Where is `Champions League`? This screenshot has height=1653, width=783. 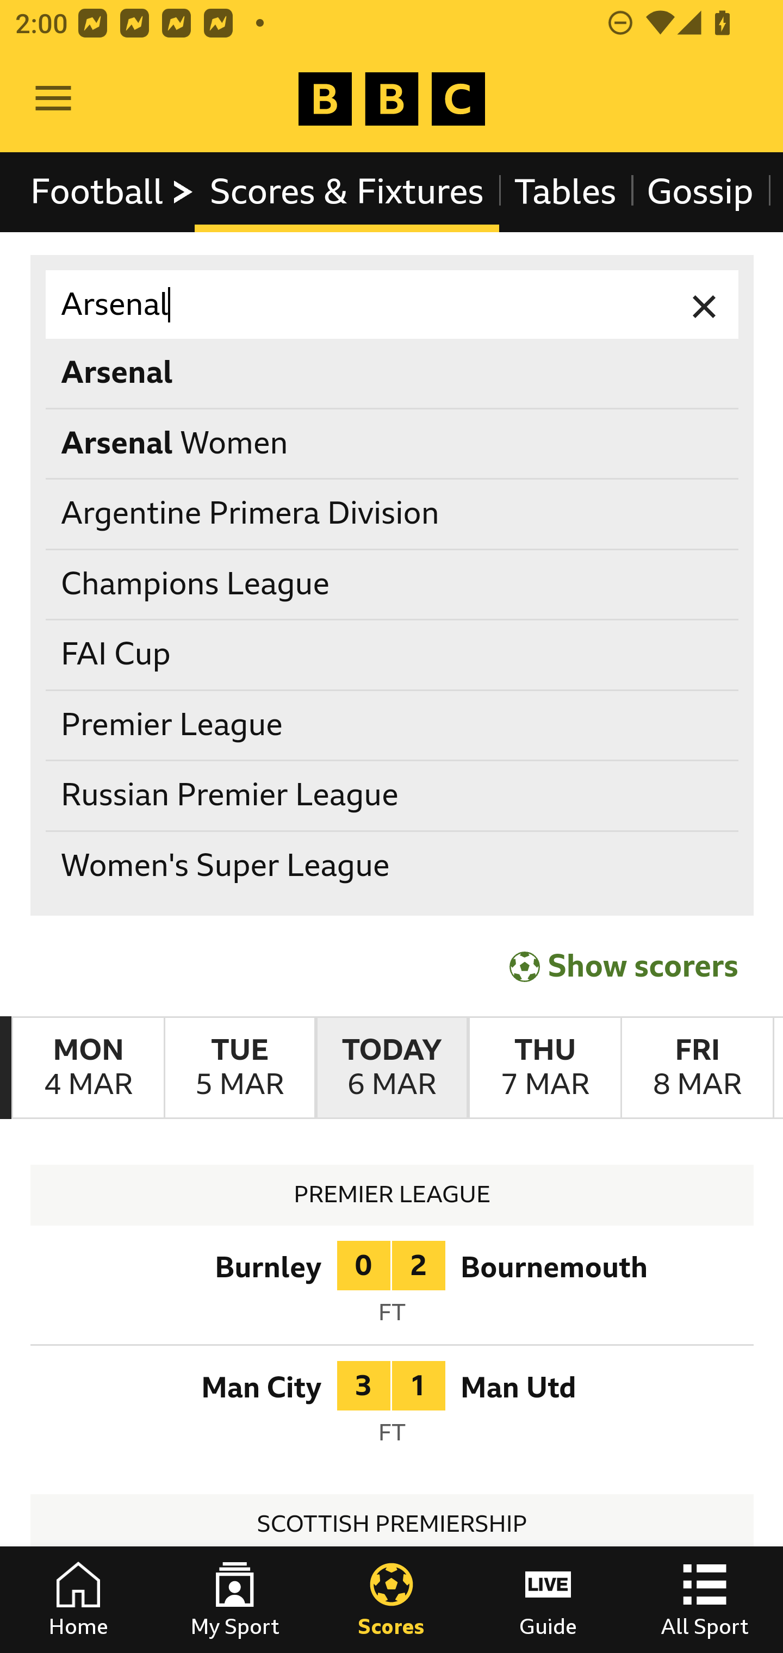
Champions League is located at coordinates (393, 584).